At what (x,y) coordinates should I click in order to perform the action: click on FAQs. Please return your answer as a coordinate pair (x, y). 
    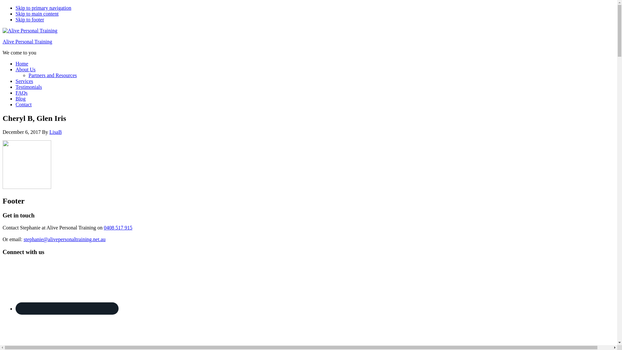
    Looking at the image, I should click on (21, 93).